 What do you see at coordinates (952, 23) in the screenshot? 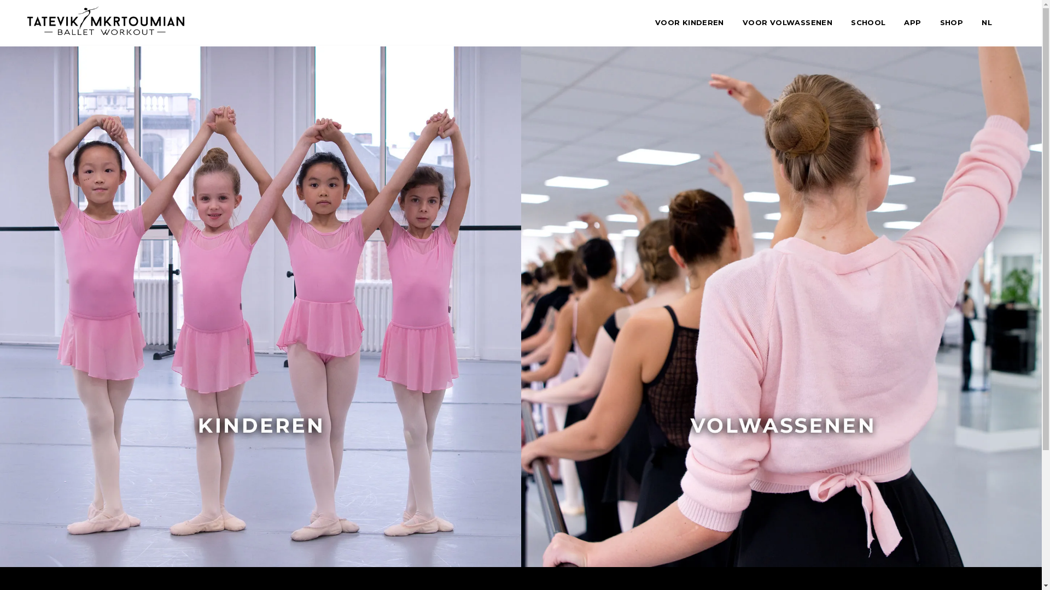
I see `SHOP` at bounding box center [952, 23].